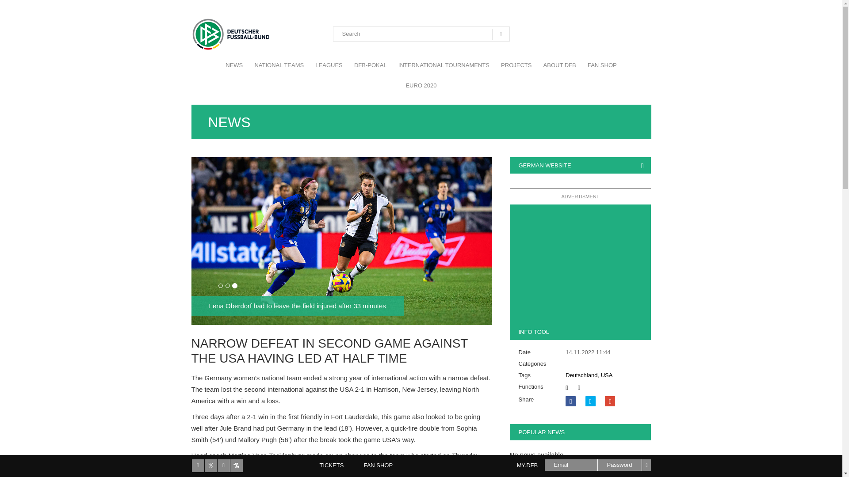 This screenshot has height=477, width=849. What do you see at coordinates (279, 65) in the screenshot?
I see `NATIONAL TEAMS` at bounding box center [279, 65].